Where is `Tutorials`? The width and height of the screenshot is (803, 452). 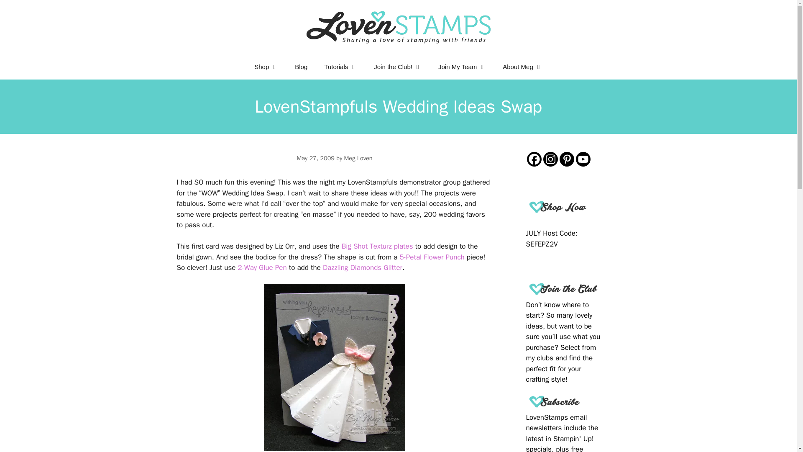 Tutorials is located at coordinates (340, 67).